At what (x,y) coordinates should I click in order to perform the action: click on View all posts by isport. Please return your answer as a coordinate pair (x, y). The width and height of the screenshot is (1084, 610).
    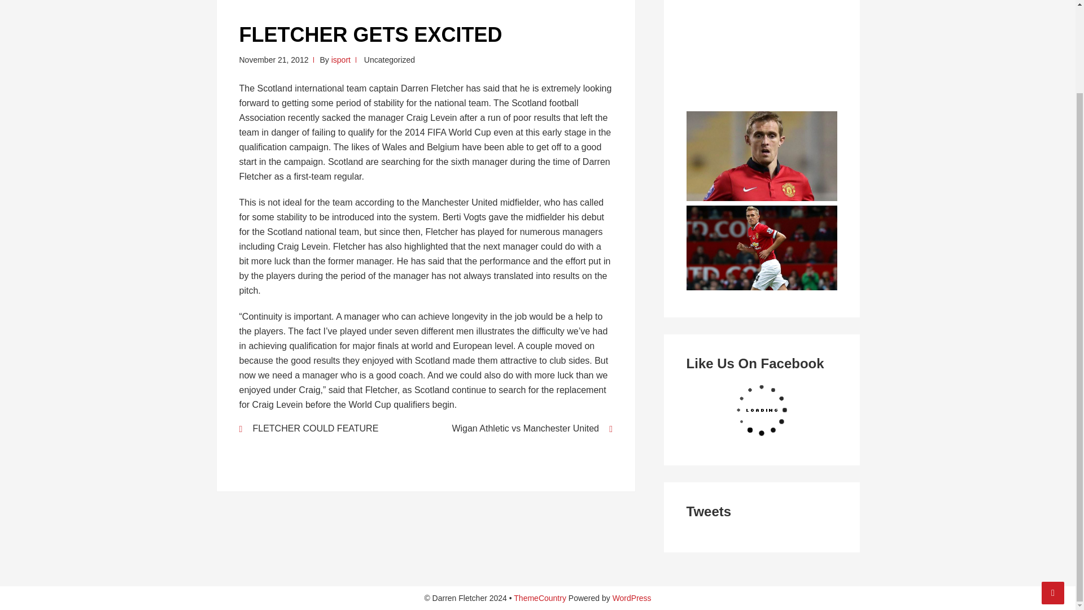
    Looking at the image, I should click on (341, 60).